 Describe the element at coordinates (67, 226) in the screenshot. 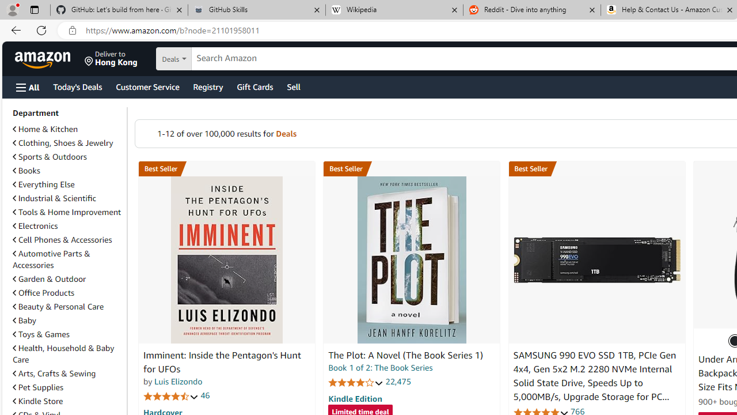

I see `Electronics` at that location.